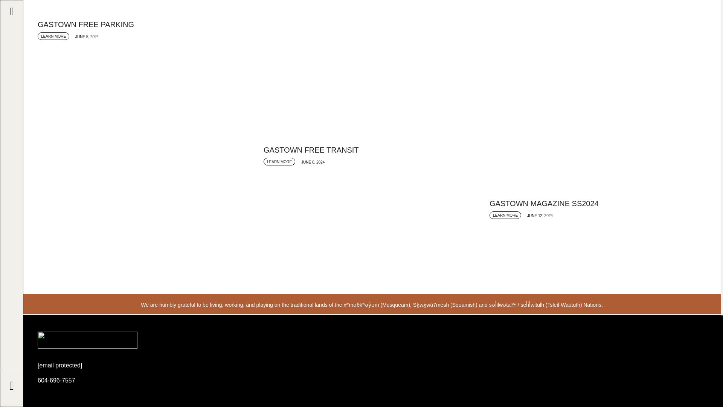 This screenshot has height=407, width=723. What do you see at coordinates (145, 24) in the screenshot?
I see `GASTOWN FREE PARKING` at bounding box center [145, 24].